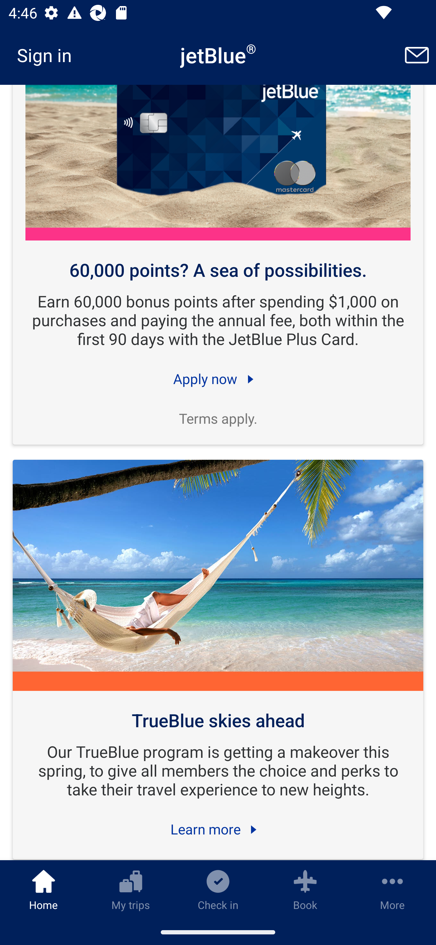  What do you see at coordinates (48, 55) in the screenshot?
I see `Sign in` at bounding box center [48, 55].